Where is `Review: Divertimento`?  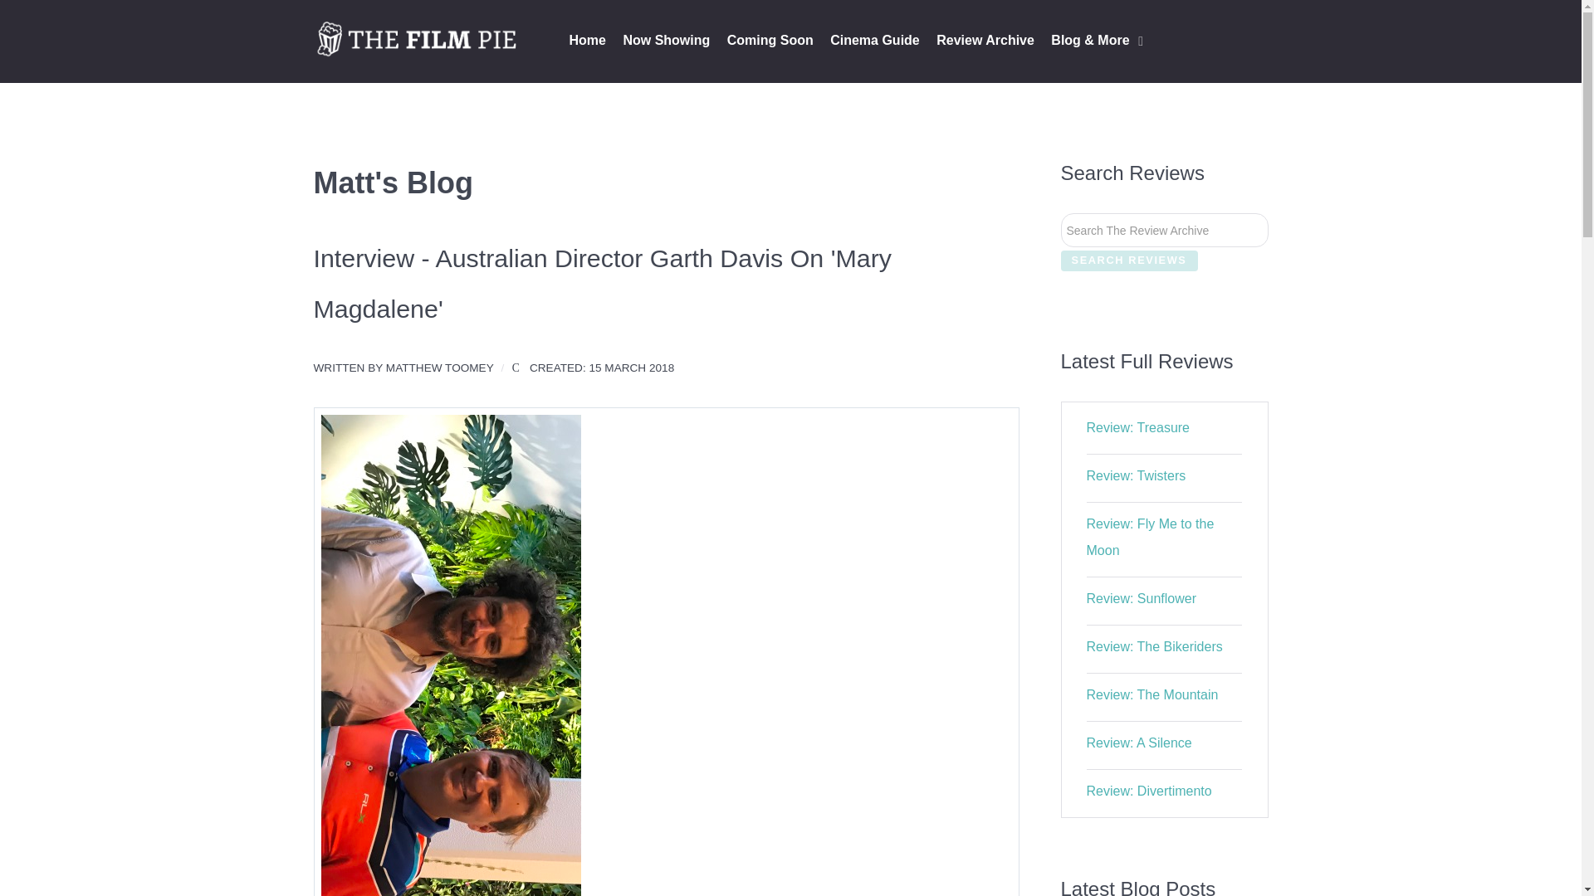
Review: Divertimento is located at coordinates (1149, 791).